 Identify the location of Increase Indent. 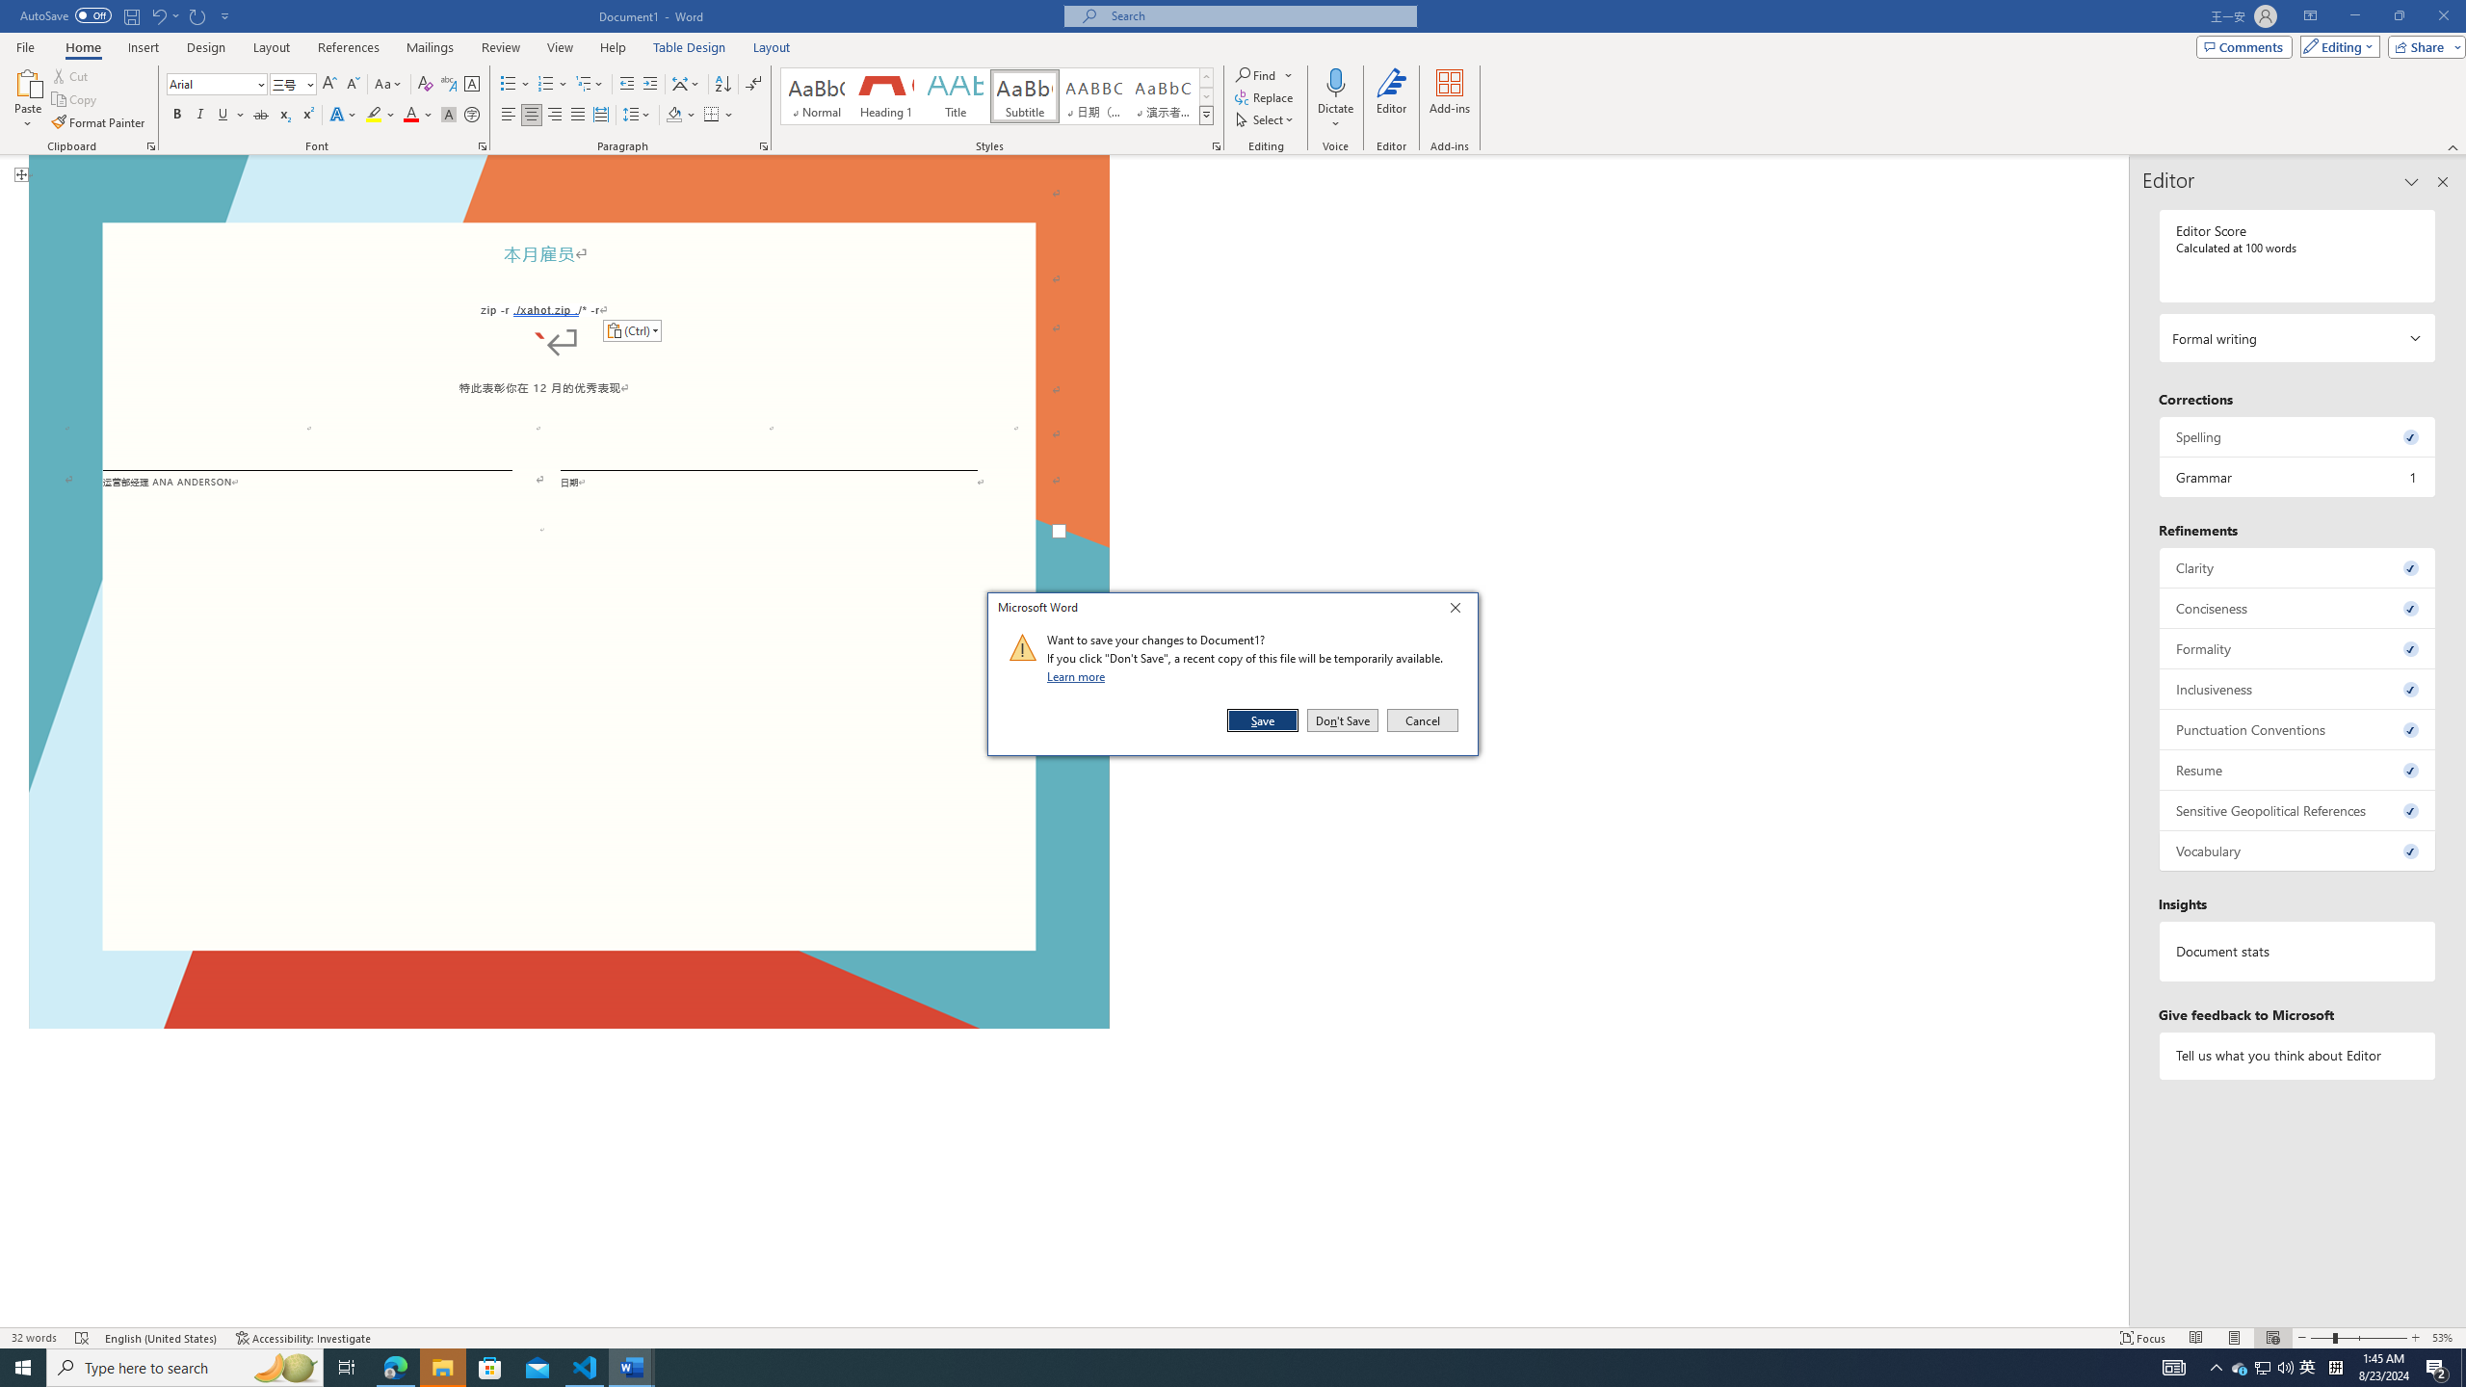
(649, 85).